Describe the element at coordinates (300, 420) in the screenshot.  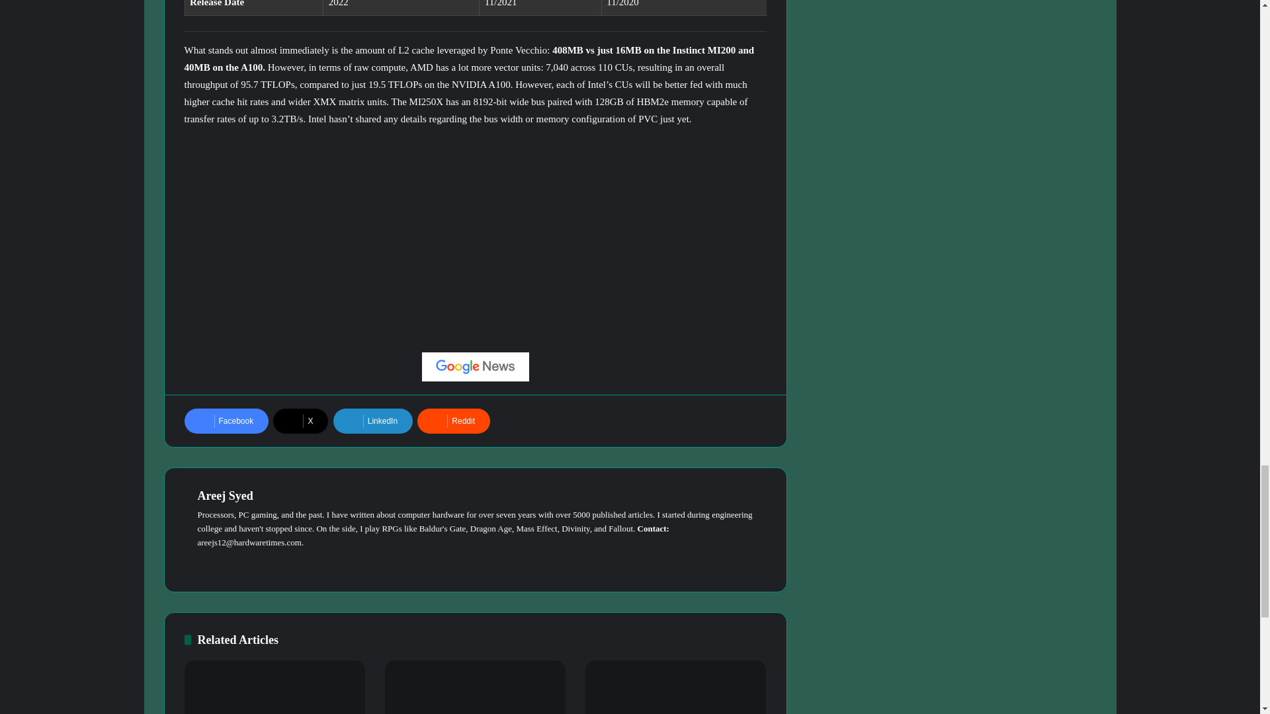
I see `X` at that location.